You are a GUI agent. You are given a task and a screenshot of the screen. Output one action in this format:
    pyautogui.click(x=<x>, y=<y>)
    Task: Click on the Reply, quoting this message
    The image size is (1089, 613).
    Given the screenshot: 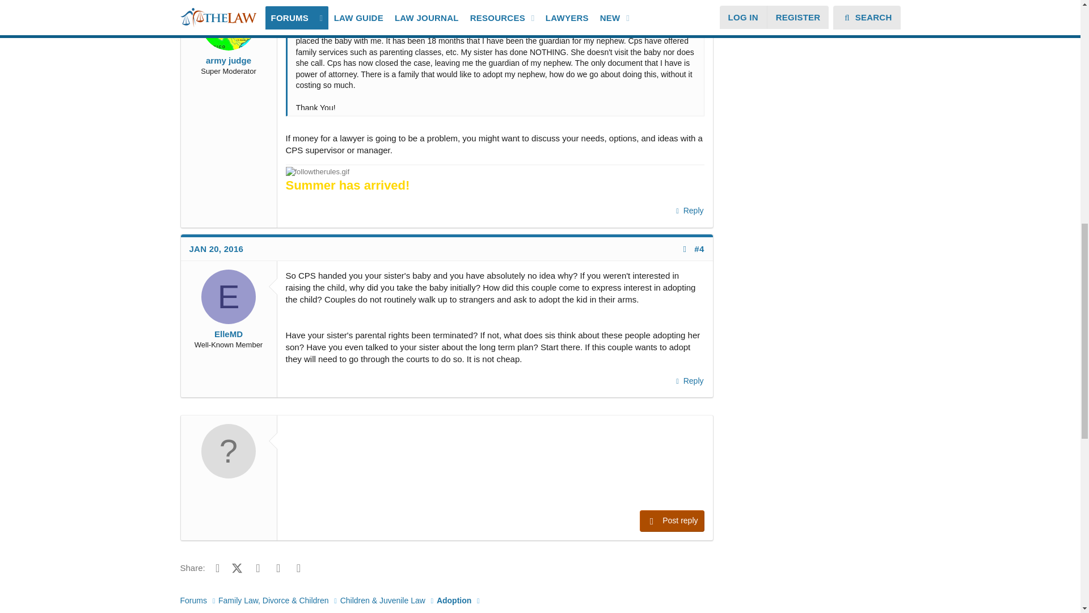 What is the action you would take?
    pyautogui.click(x=689, y=381)
    